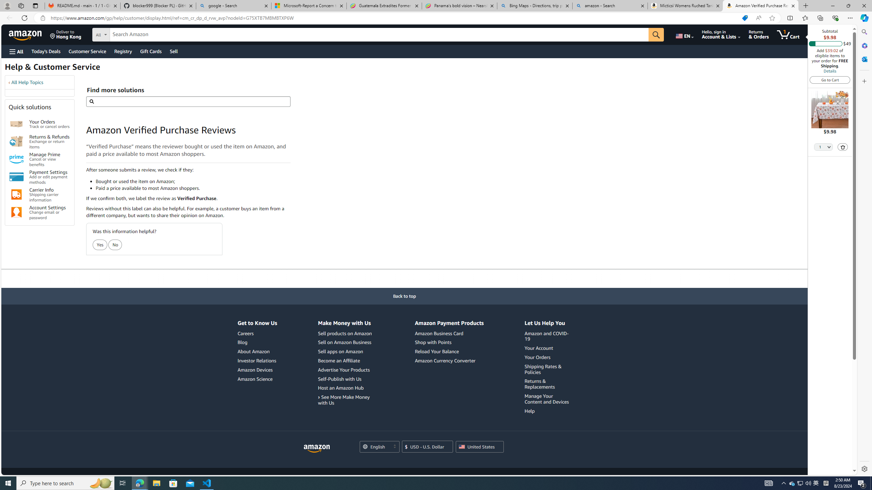 Image resolution: width=872 pixels, height=490 pixels. What do you see at coordinates (345, 388) in the screenshot?
I see `Host an Amazon Hub` at bounding box center [345, 388].